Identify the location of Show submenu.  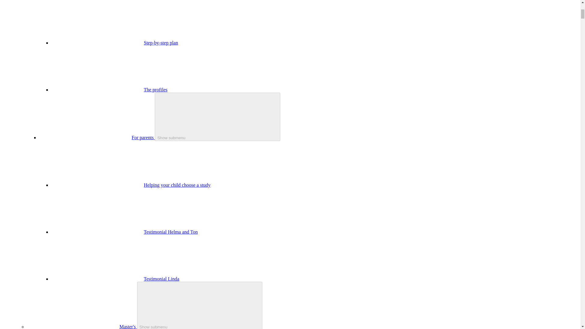
(218, 117).